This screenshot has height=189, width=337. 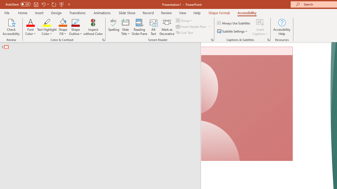 I want to click on Multilevel List, so click(x=224, y=36).